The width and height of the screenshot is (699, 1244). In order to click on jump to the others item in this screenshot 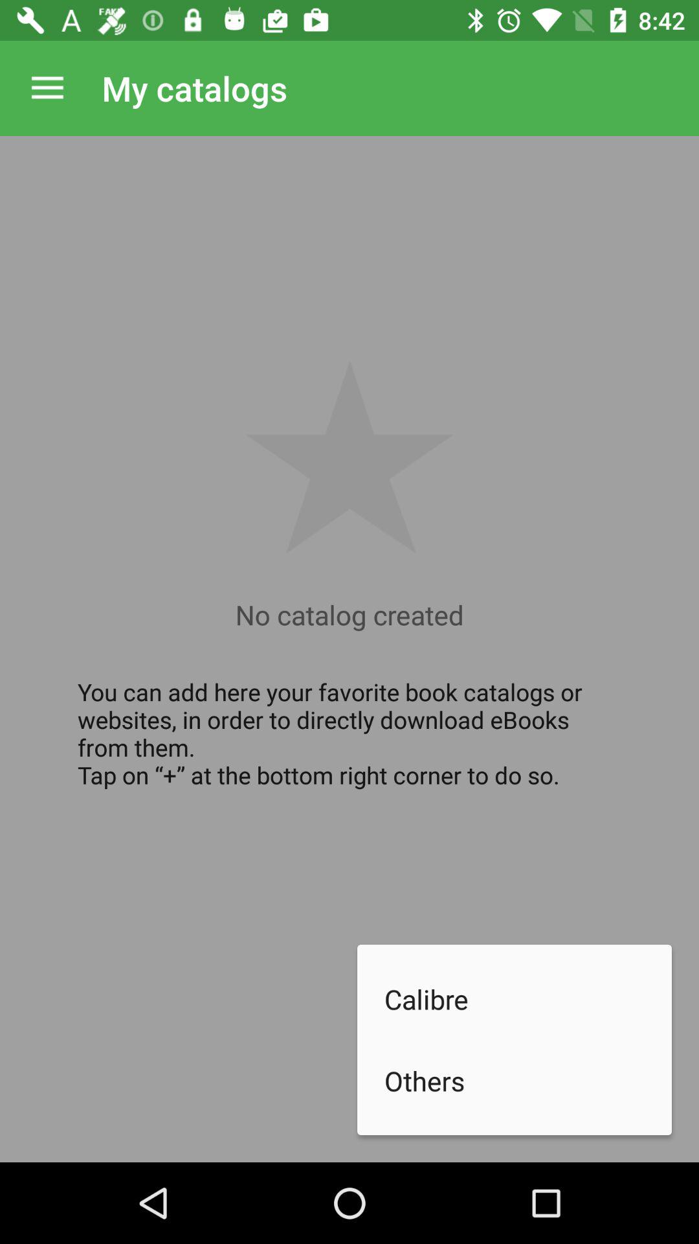, I will do `click(528, 1081)`.